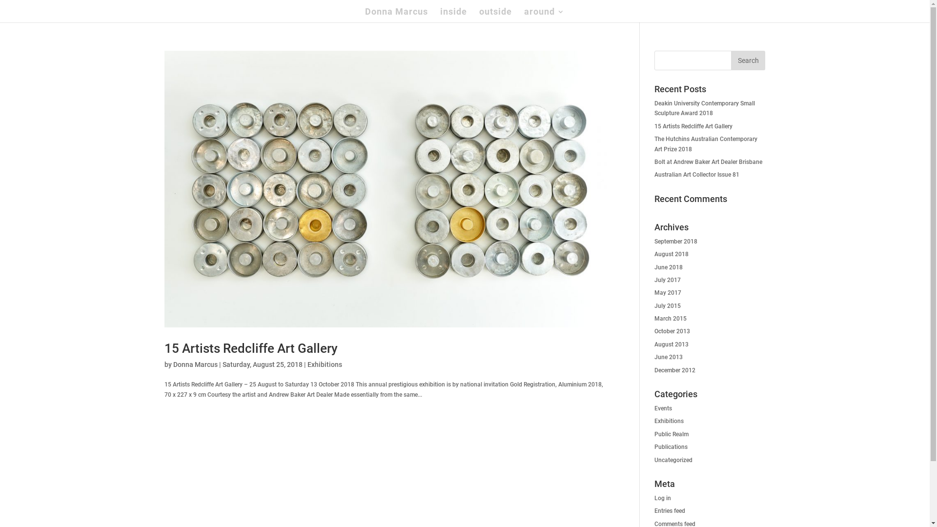 The height and width of the screenshot is (527, 937). Describe the element at coordinates (672, 345) in the screenshot. I see `August 2013` at that location.